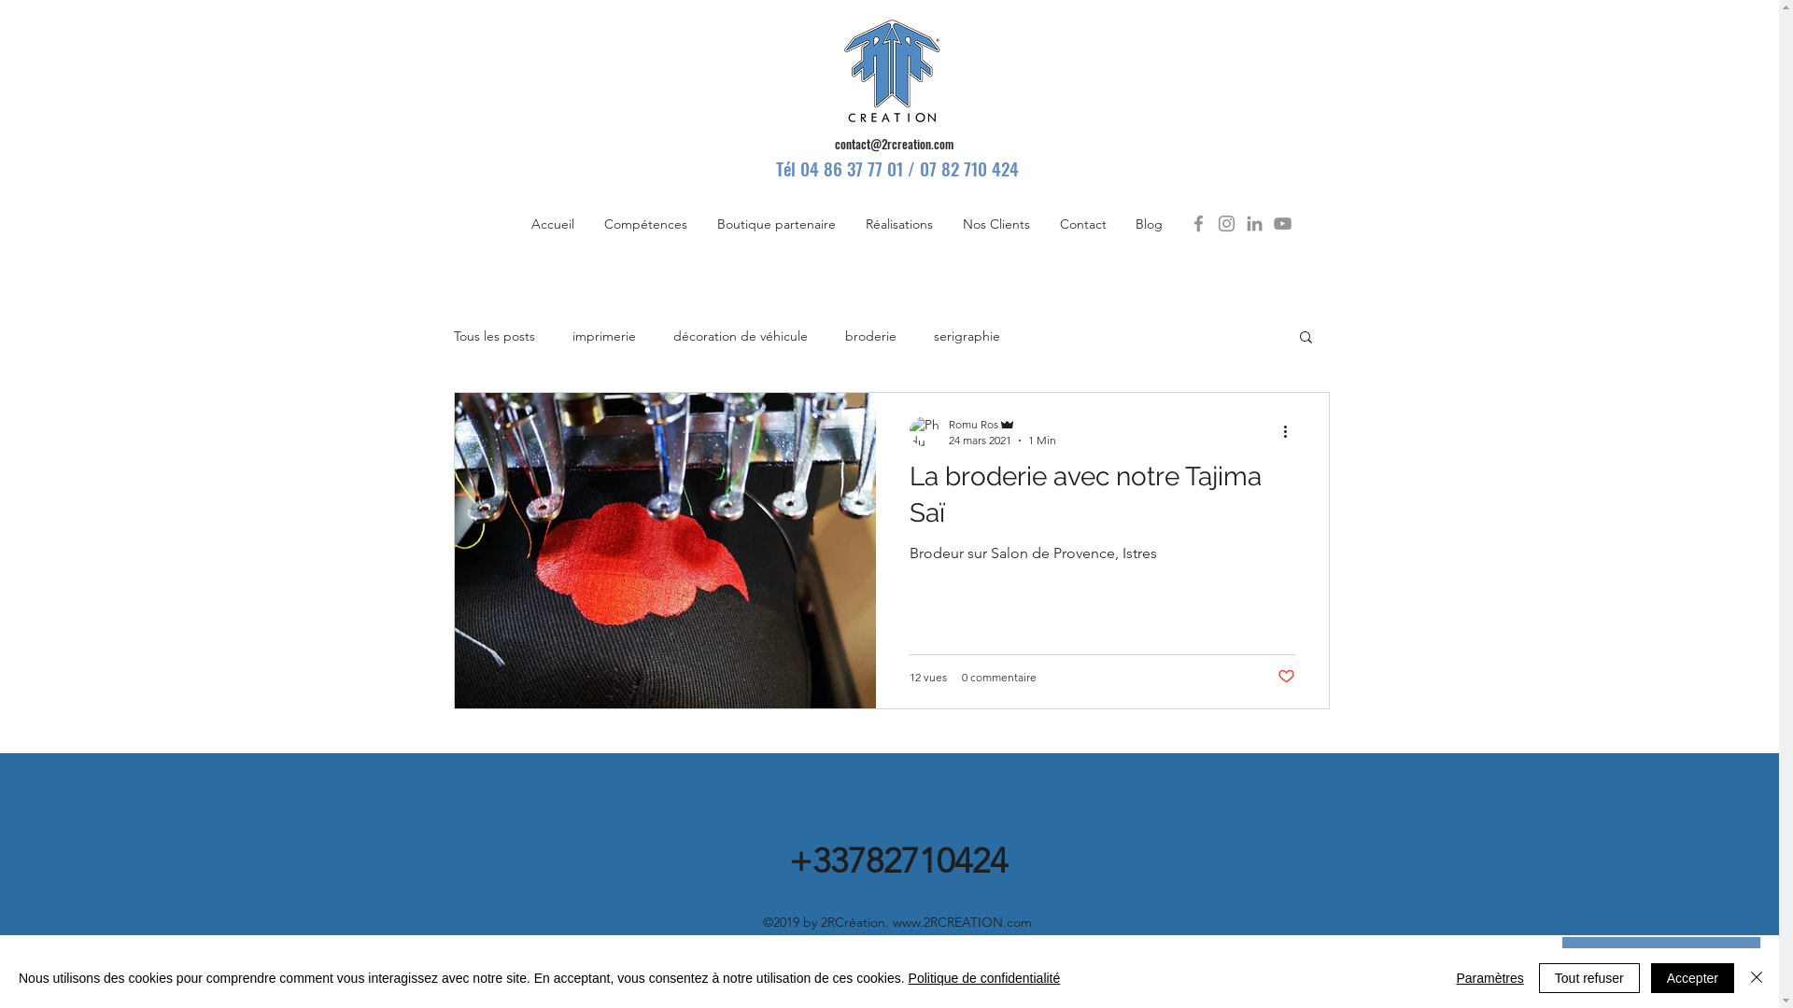  Describe the element at coordinates (552, 224) in the screenshot. I see `Accueil` at that location.